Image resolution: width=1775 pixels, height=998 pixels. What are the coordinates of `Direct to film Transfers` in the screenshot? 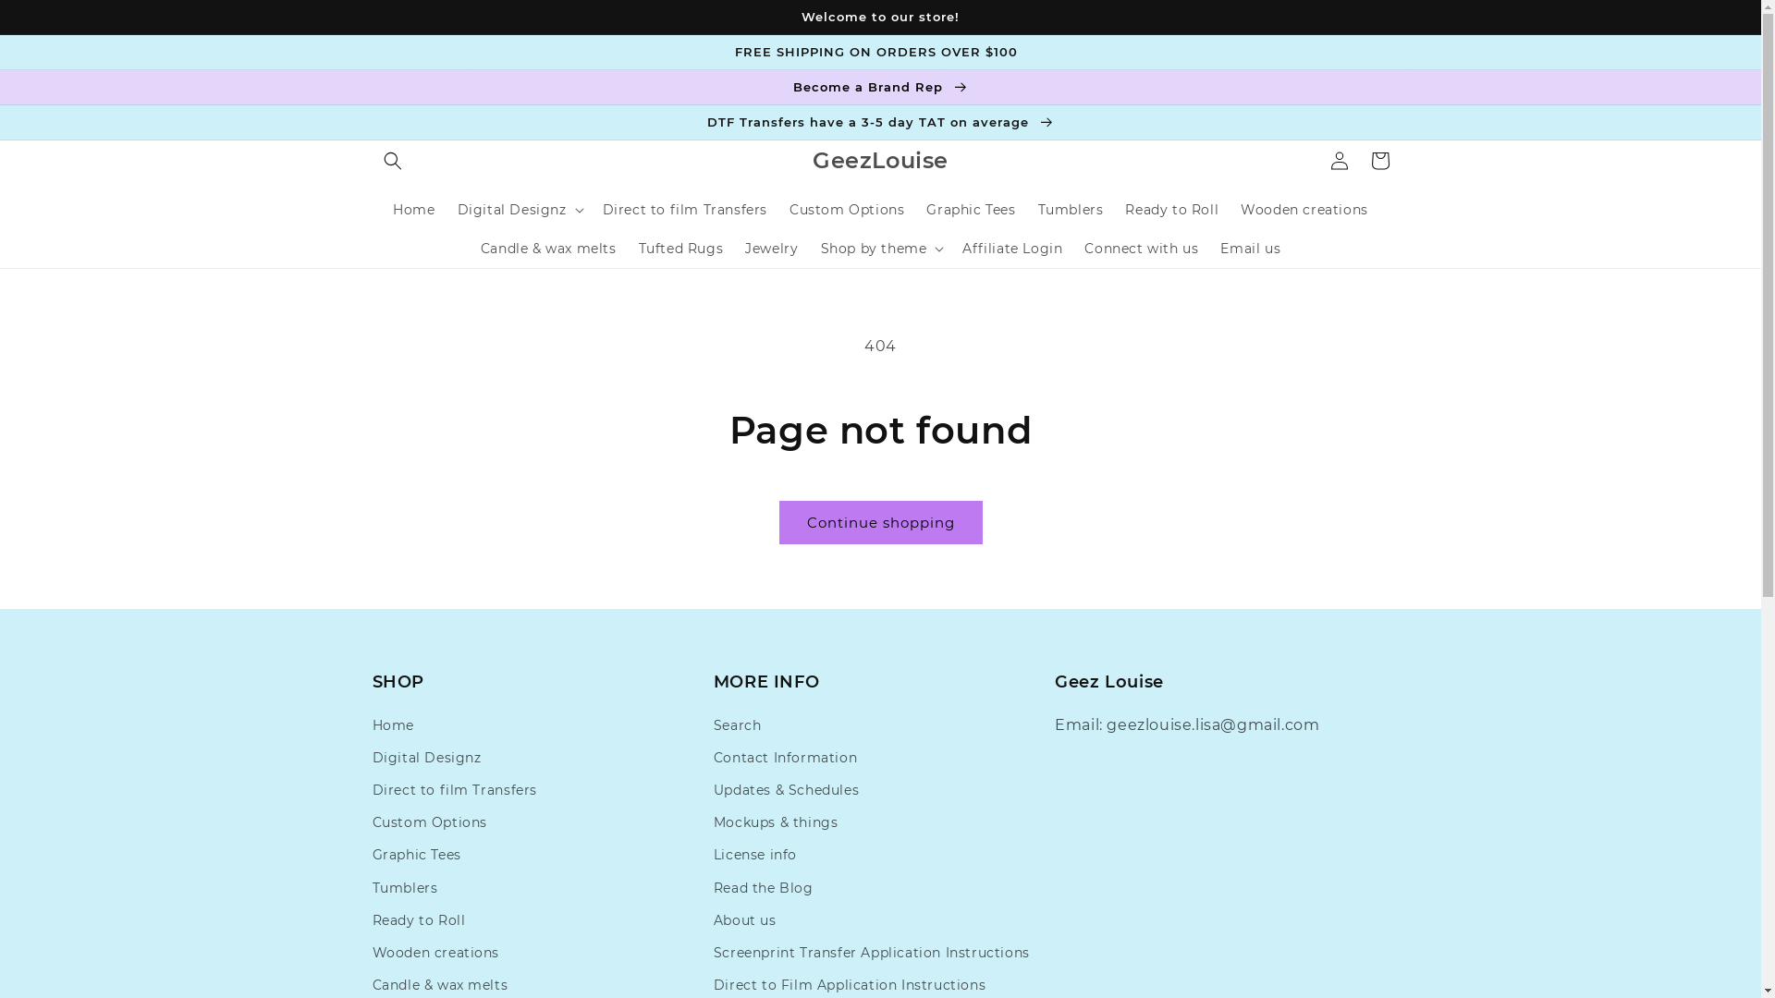 It's located at (454, 791).